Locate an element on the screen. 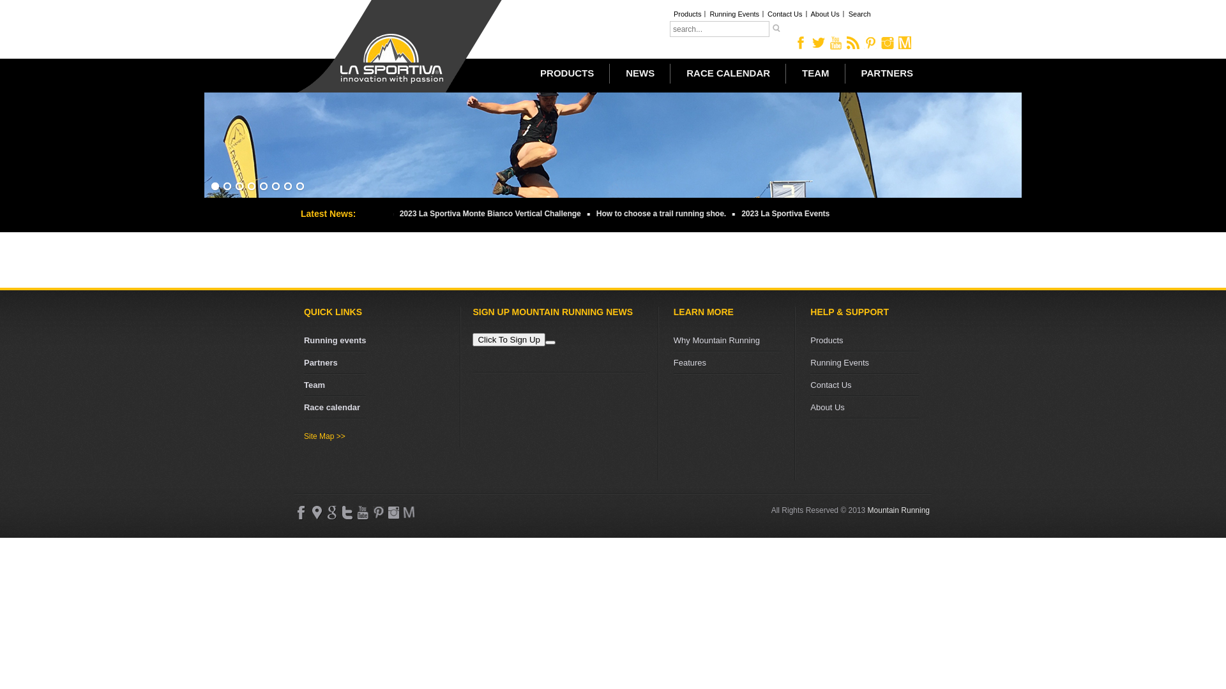 The width and height of the screenshot is (1226, 689). RSS is located at coordinates (853, 43).